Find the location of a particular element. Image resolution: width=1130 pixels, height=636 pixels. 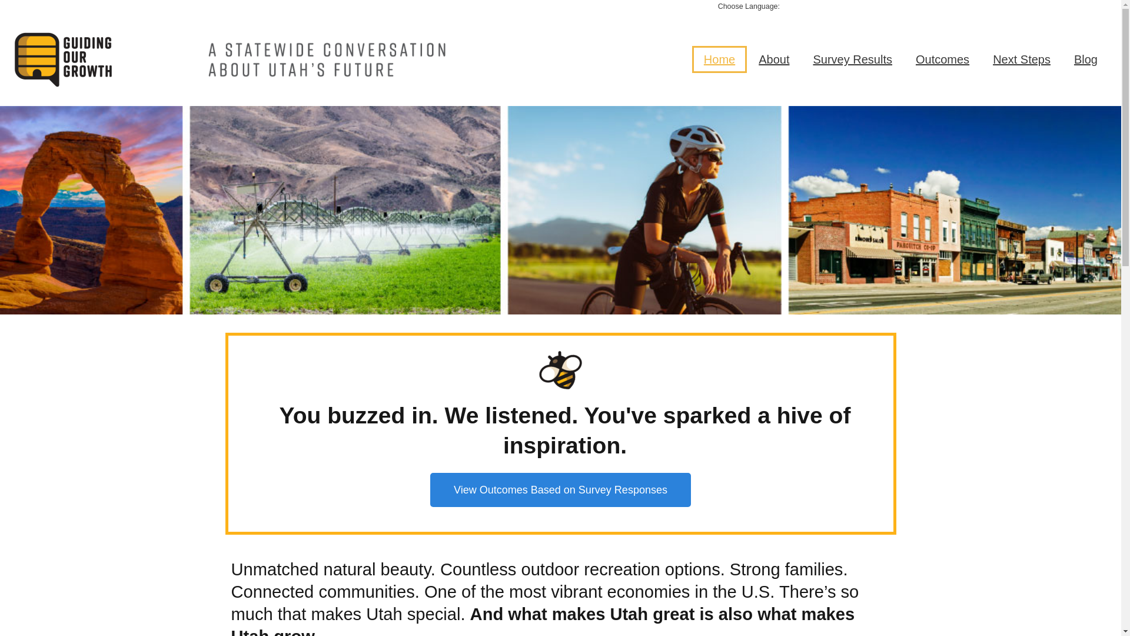

Home is located at coordinates (719, 59).